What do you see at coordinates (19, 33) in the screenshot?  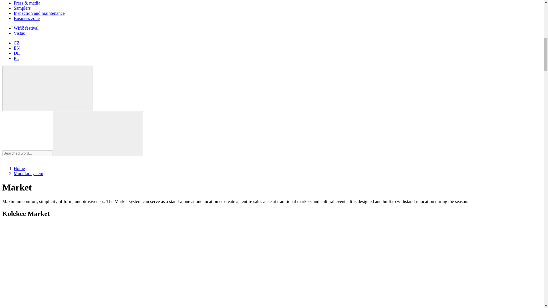 I see `Vistas` at bounding box center [19, 33].